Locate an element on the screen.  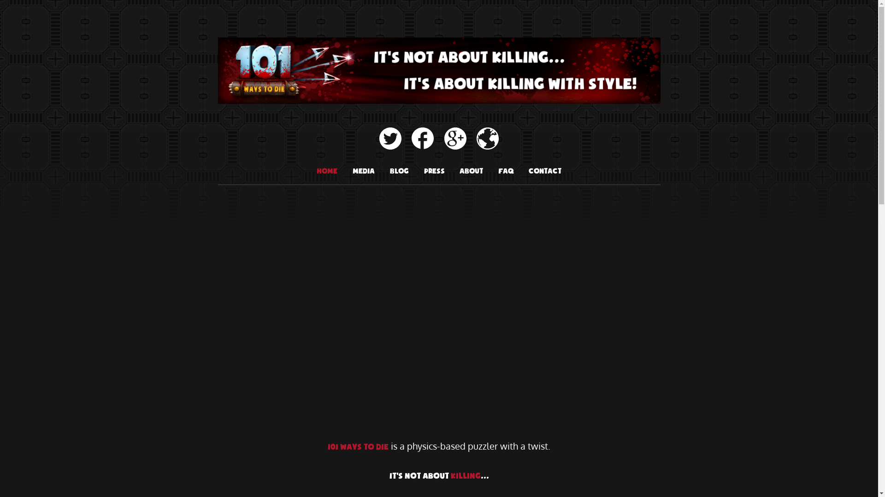
Media is located at coordinates (364, 172).